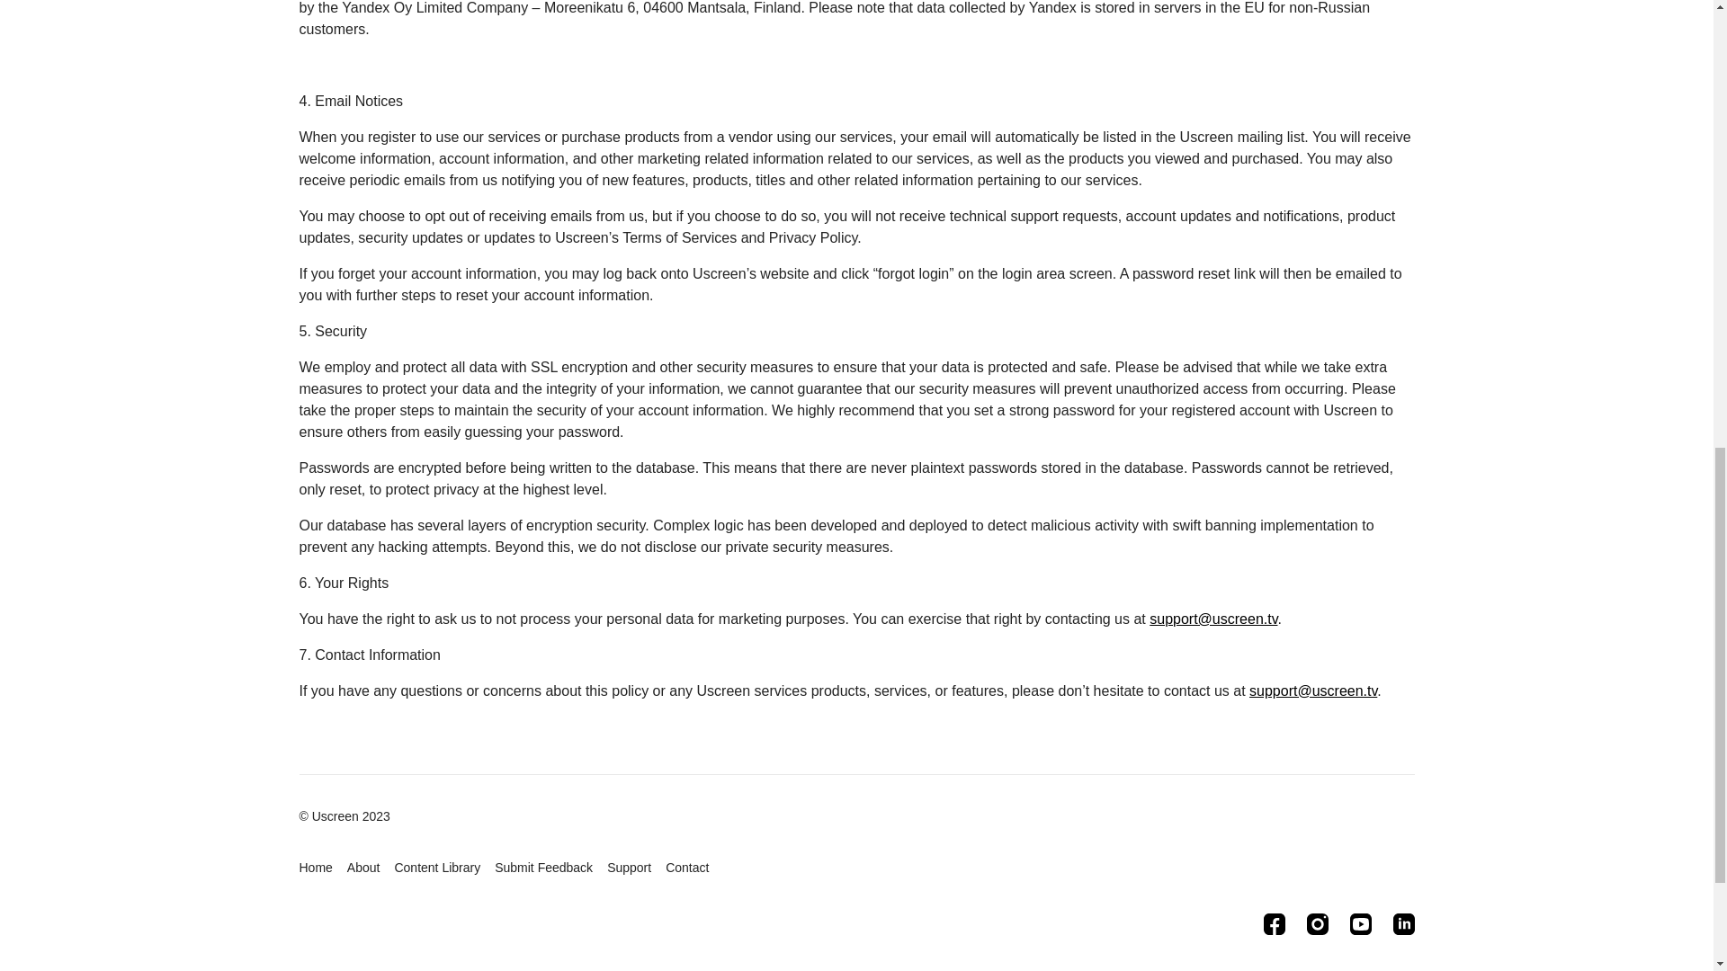  I want to click on Content Library, so click(436, 868).